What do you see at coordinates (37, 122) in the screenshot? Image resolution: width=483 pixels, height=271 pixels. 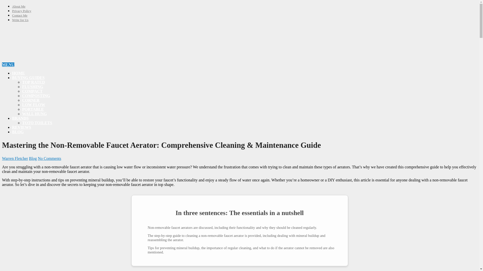 I see `TOTO TOILETS` at bounding box center [37, 122].